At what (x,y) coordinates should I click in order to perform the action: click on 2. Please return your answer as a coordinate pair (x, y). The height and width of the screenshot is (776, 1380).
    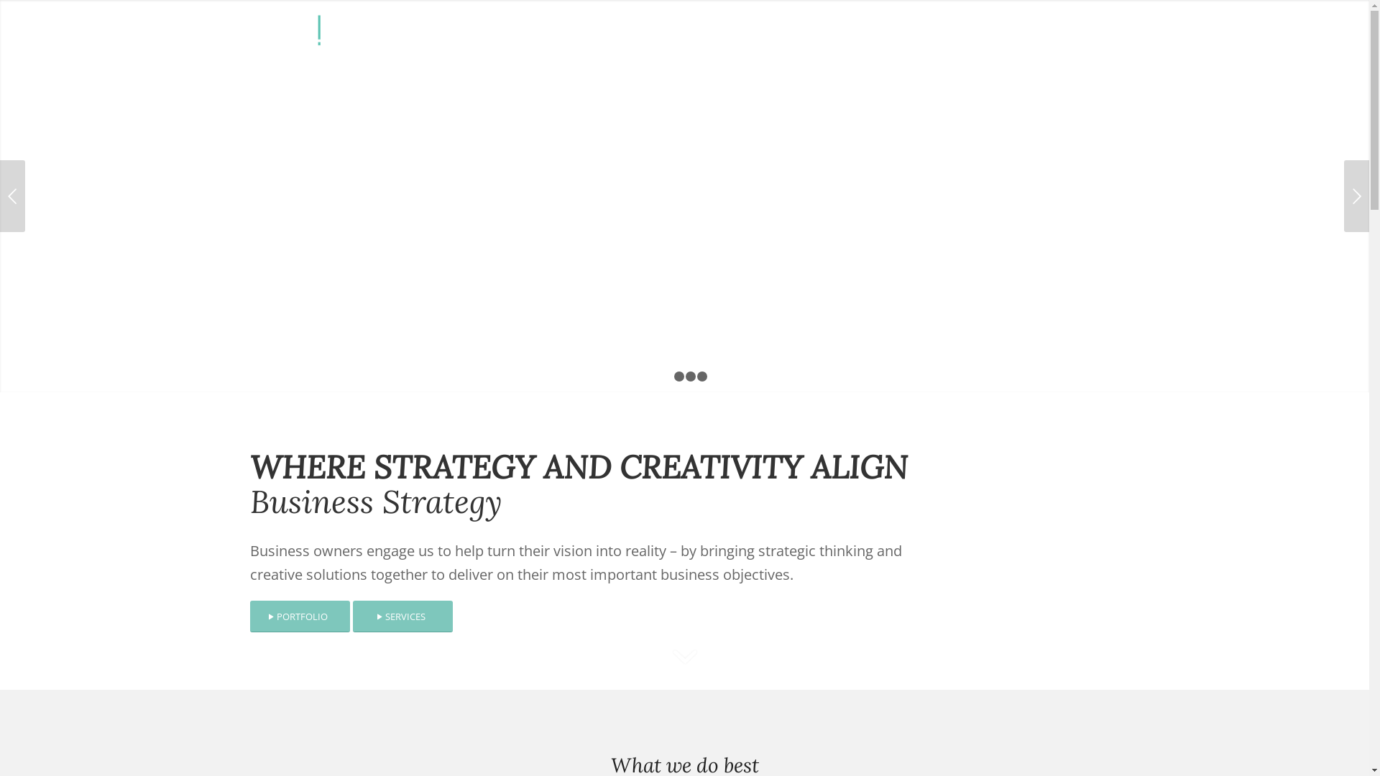
    Looking at the image, I should click on (679, 377).